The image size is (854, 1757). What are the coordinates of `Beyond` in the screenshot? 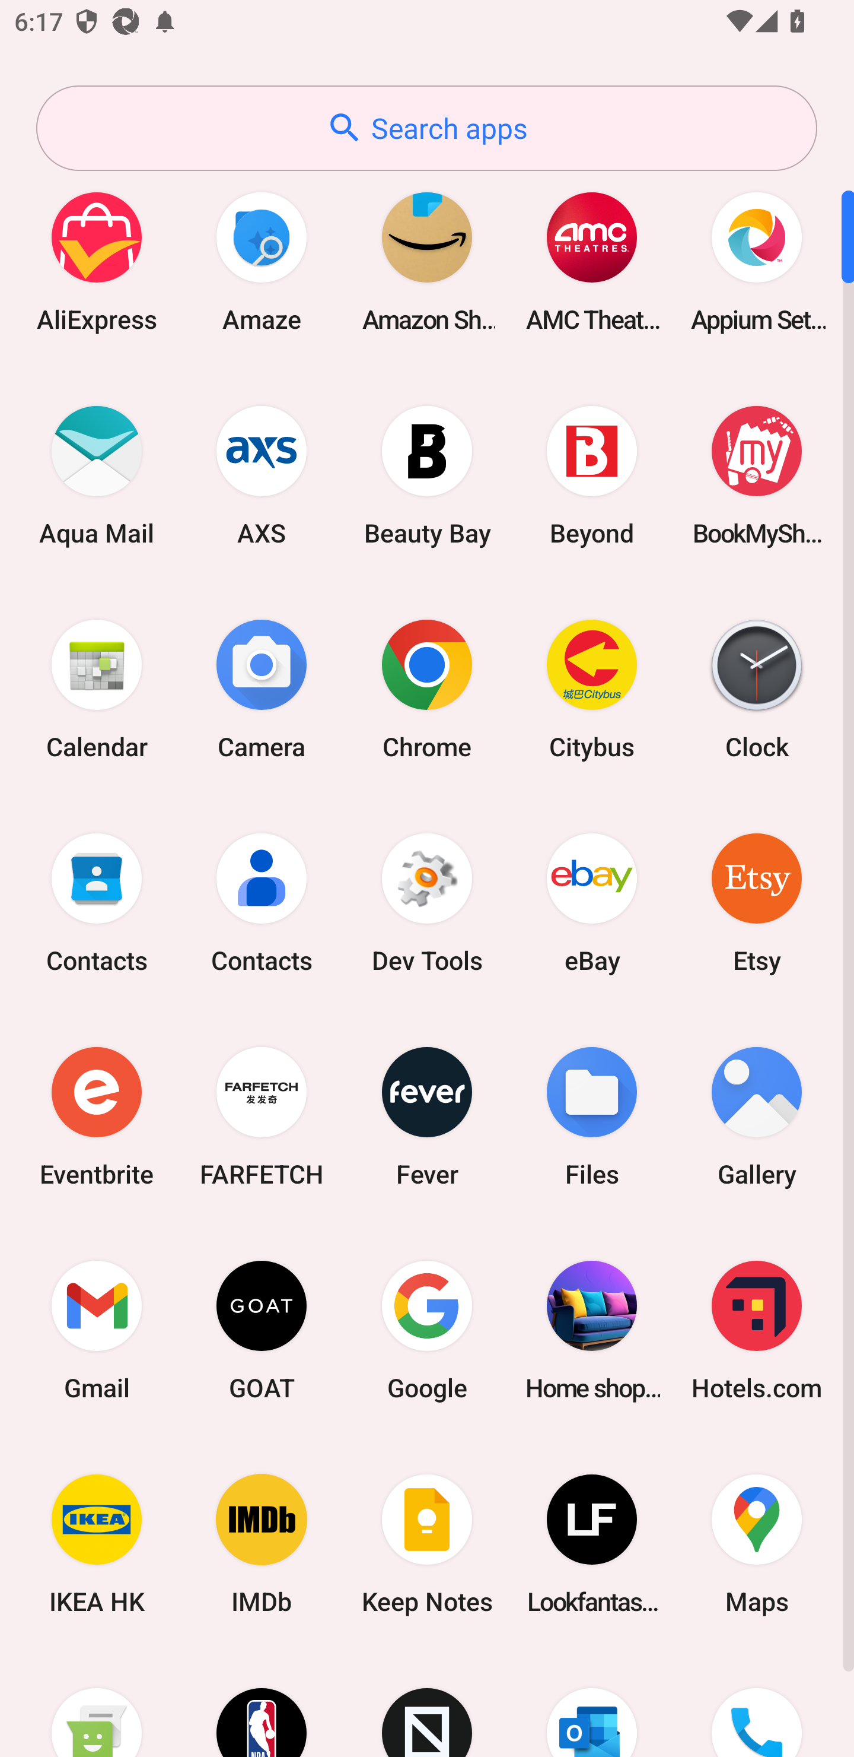 It's located at (592, 475).